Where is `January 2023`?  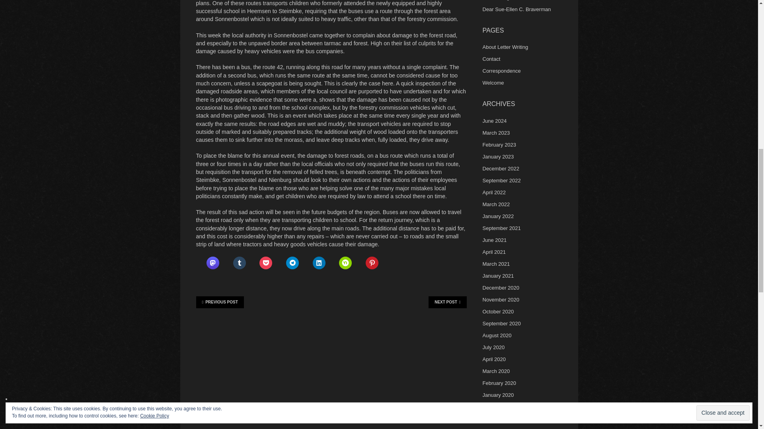 January 2023 is located at coordinates (497, 157).